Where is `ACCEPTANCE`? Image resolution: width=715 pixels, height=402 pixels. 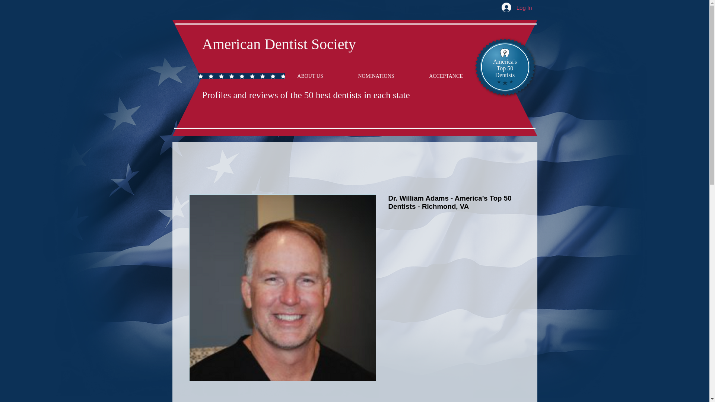 ACCEPTANCE is located at coordinates (446, 76).